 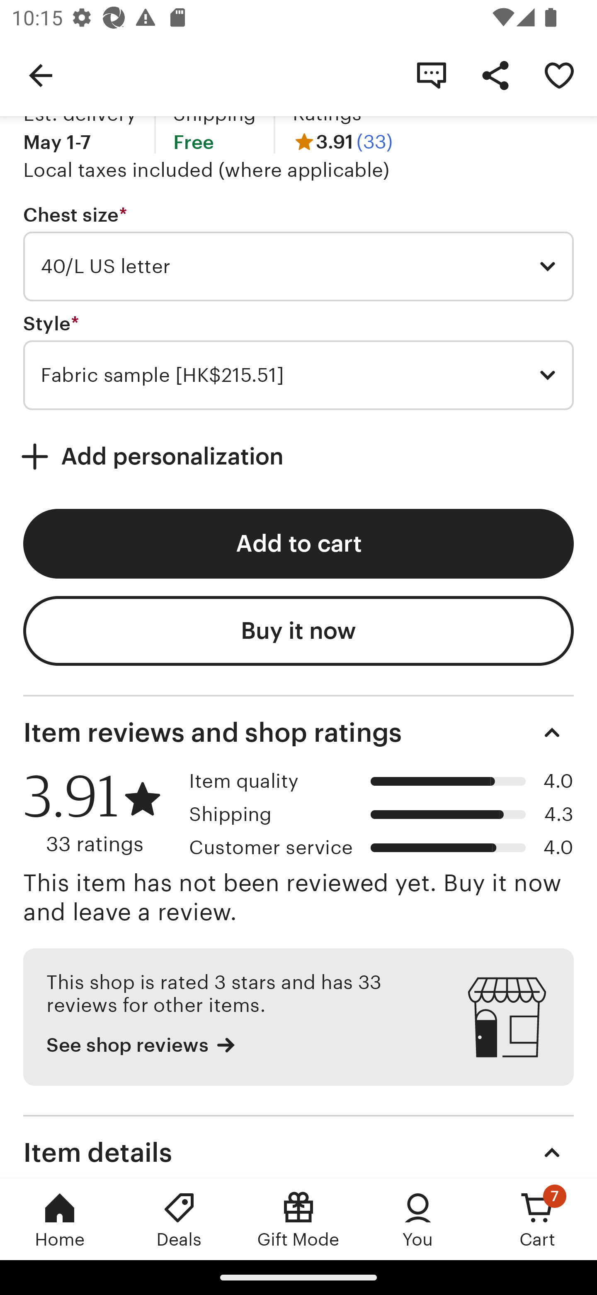 What do you see at coordinates (298, 733) in the screenshot?
I see `Item reviews and shop ratings` at bounding box center [298, 733].